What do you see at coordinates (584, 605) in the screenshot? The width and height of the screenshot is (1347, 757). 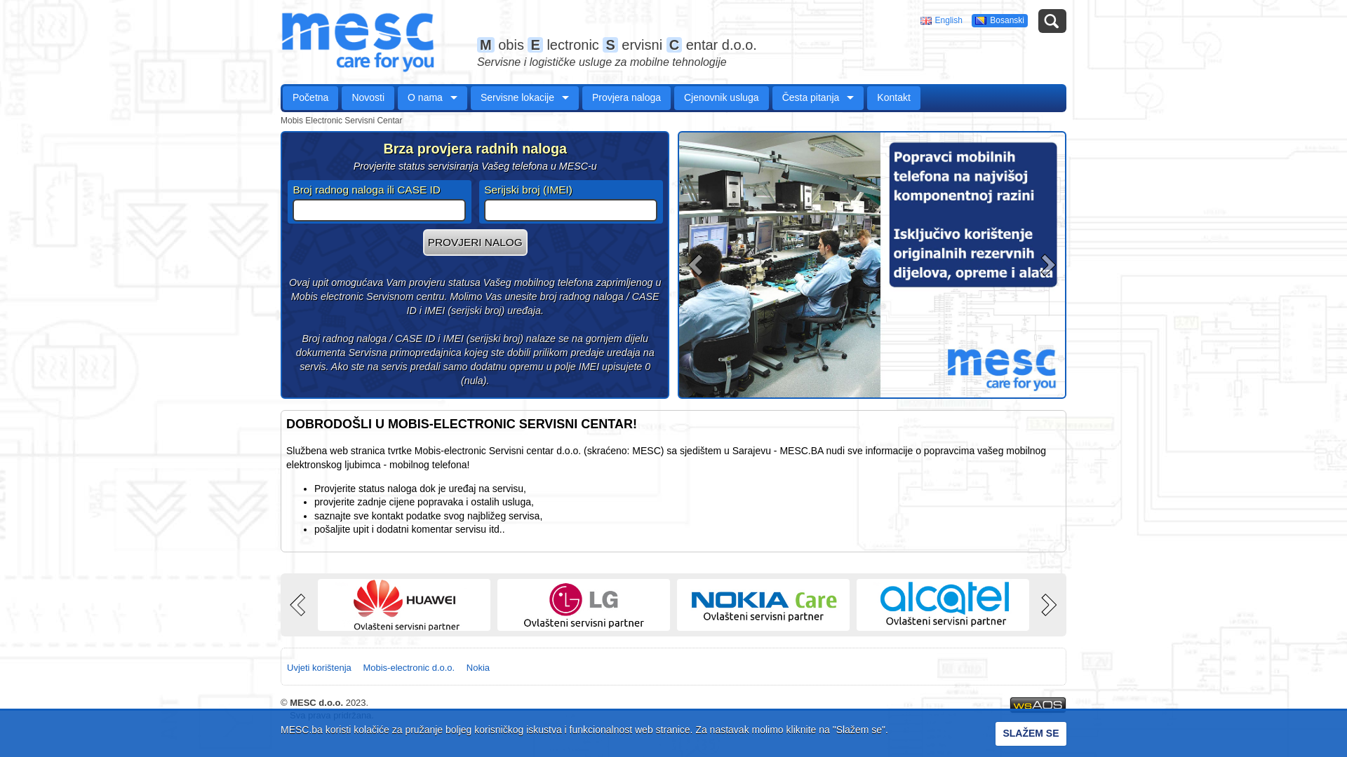 I see `LG Electronics` at bounding box center [584, 605].